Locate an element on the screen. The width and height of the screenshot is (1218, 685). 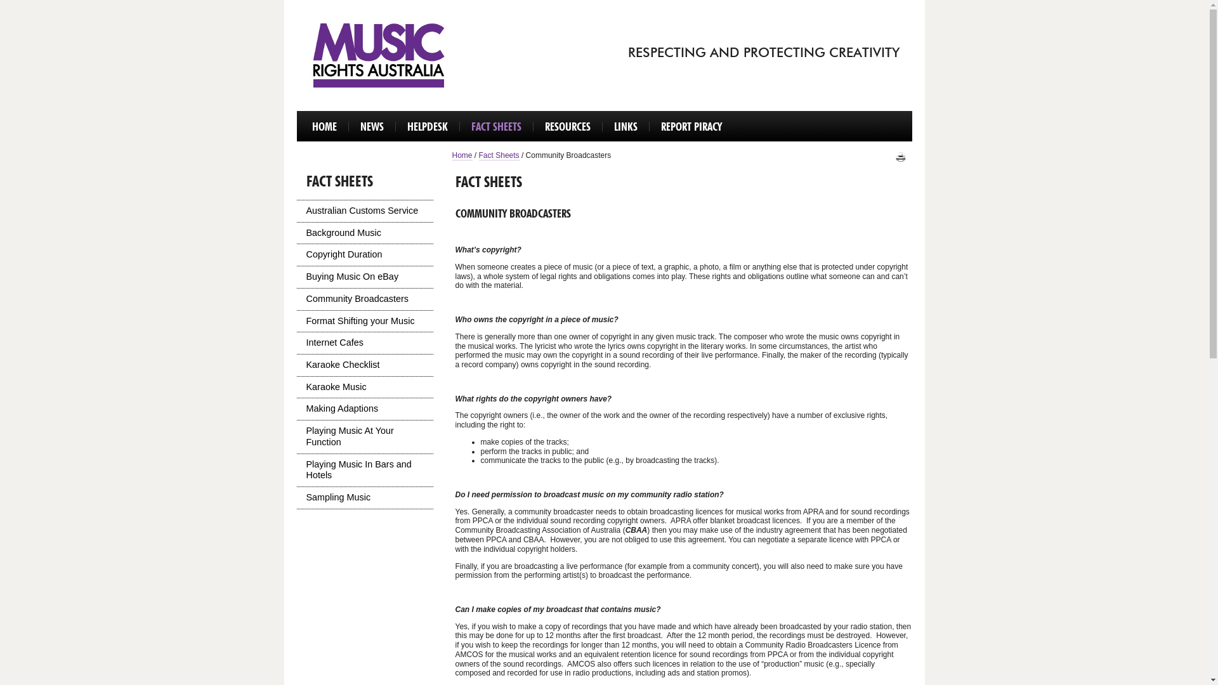
Sampling Music is located at coordinates (365, 498).